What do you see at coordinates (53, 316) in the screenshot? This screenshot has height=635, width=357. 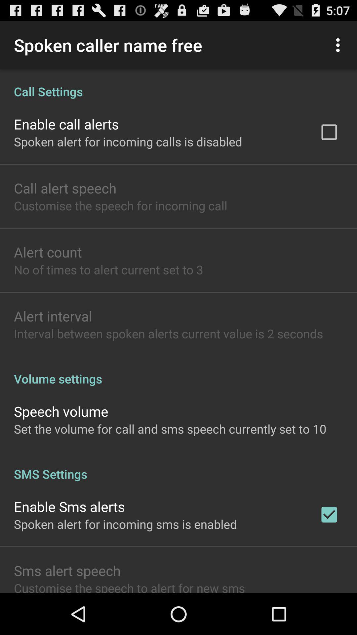 I see `open app above the interval between spoken item` at bounding box center [53, 316].